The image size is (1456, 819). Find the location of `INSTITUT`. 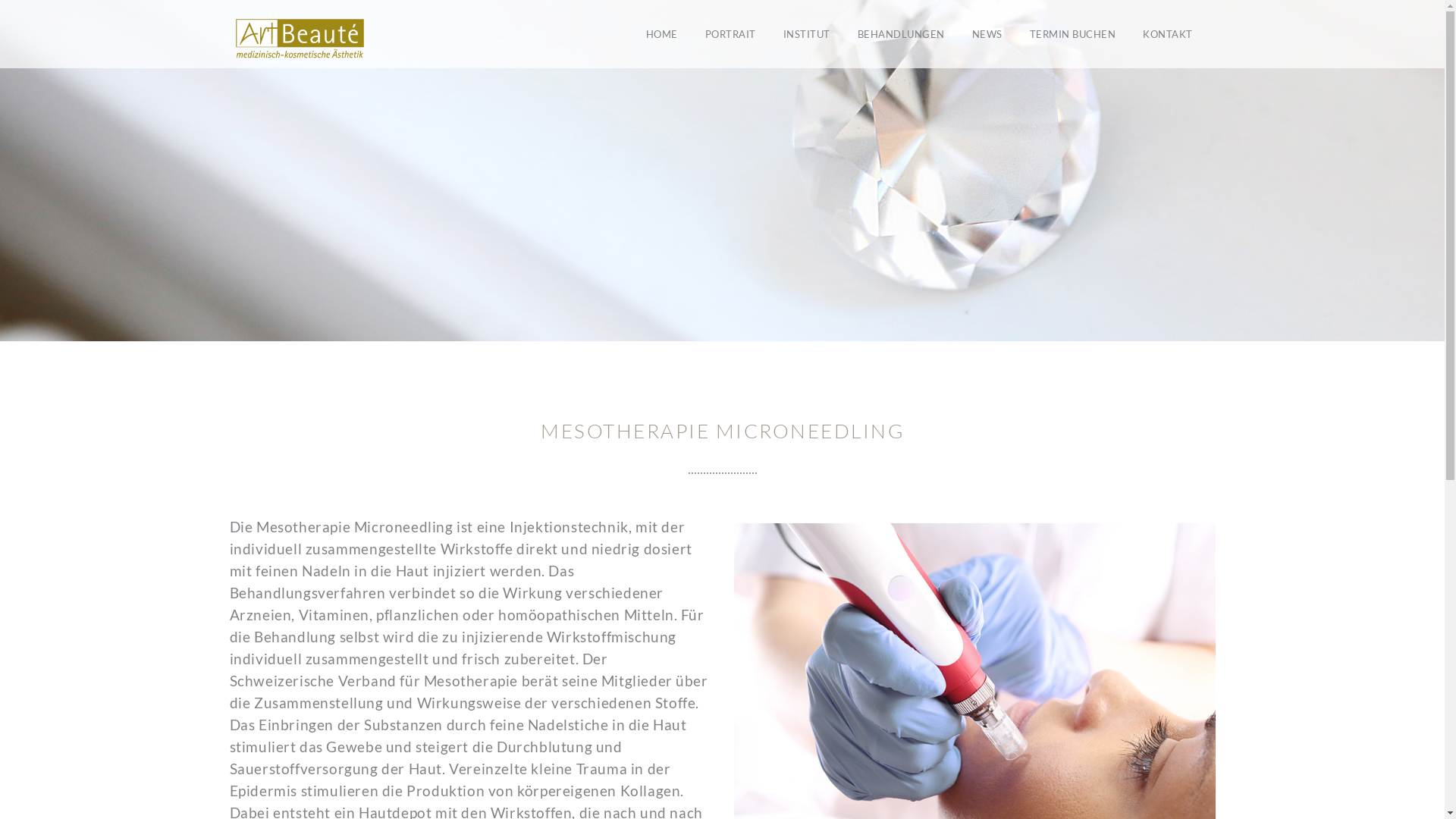

INSTITUT is located at coordinates (805, 34).